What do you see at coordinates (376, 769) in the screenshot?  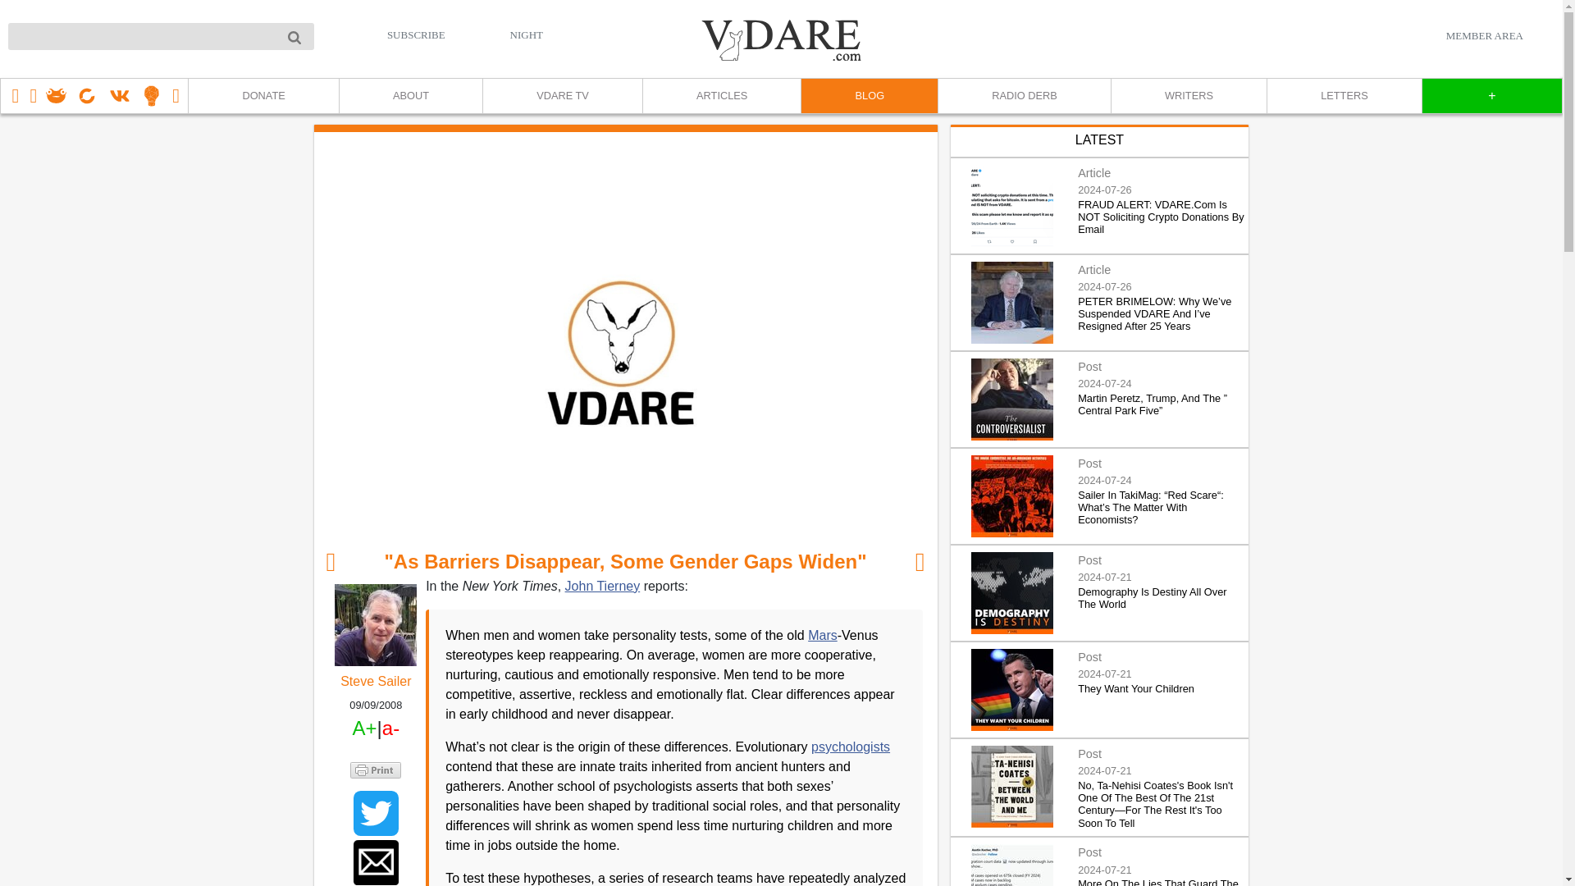 I see `Printer Friendly and PDF` at bounding box center [376, 769].